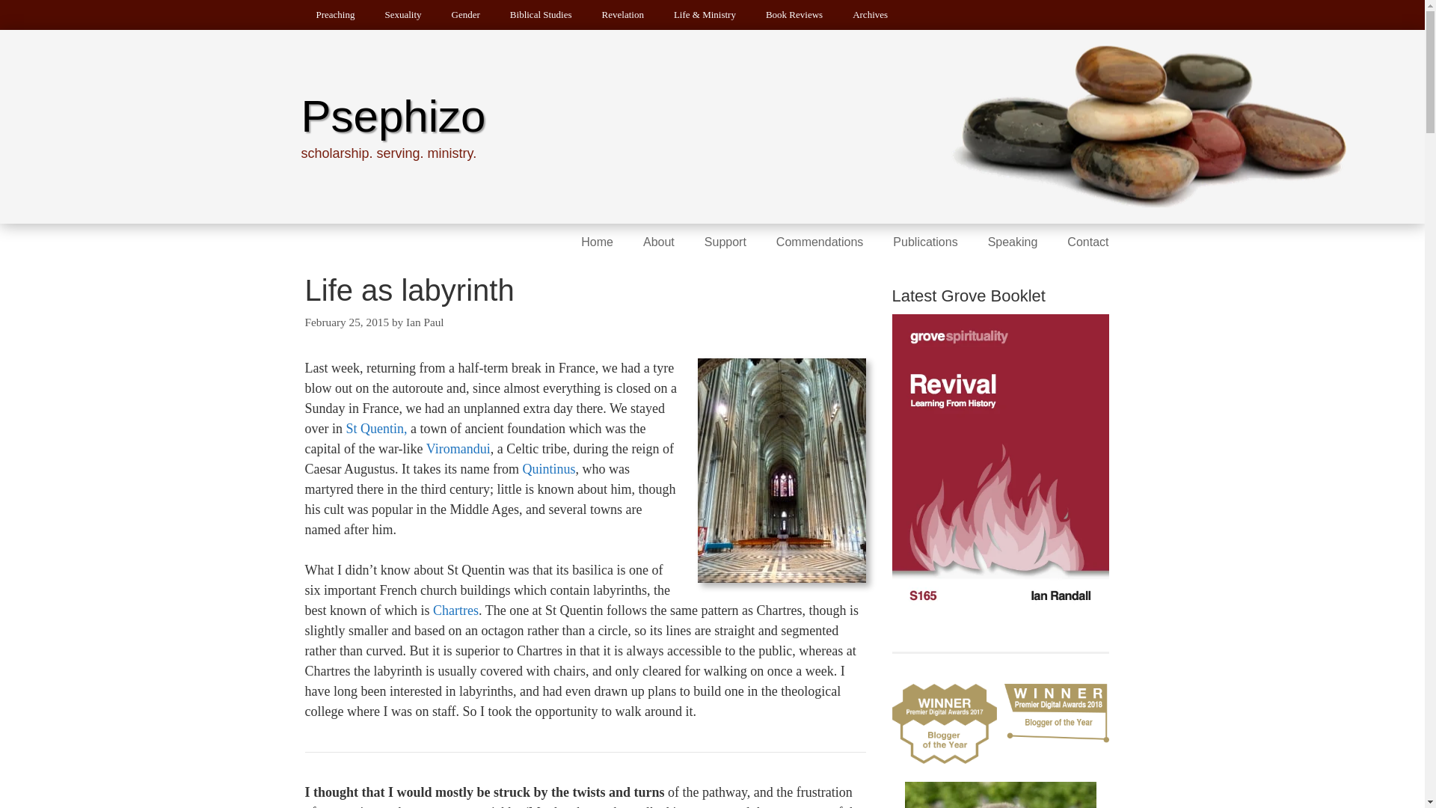 This screenshot has width=1436, height=808. I want to click on Biblical Studies, so click(541, 15).